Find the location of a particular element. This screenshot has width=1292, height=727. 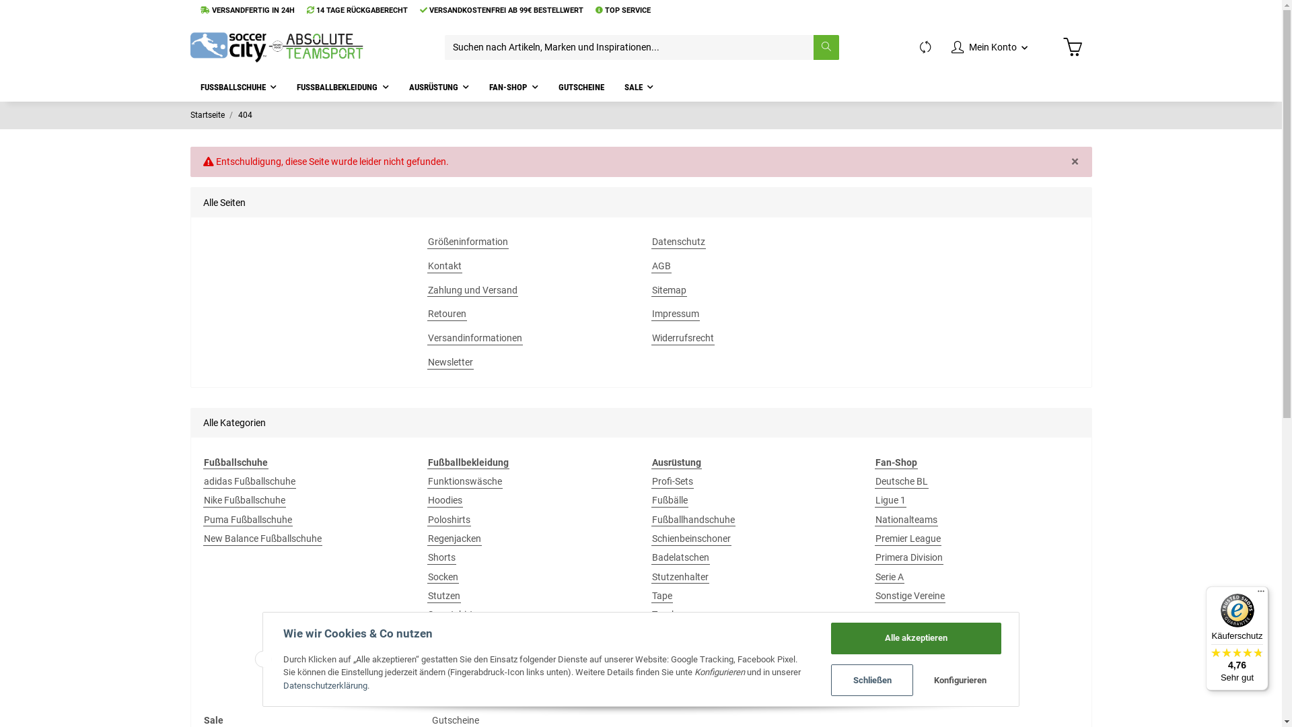

GUTSCHEINE is located at coordinates (581, 88).